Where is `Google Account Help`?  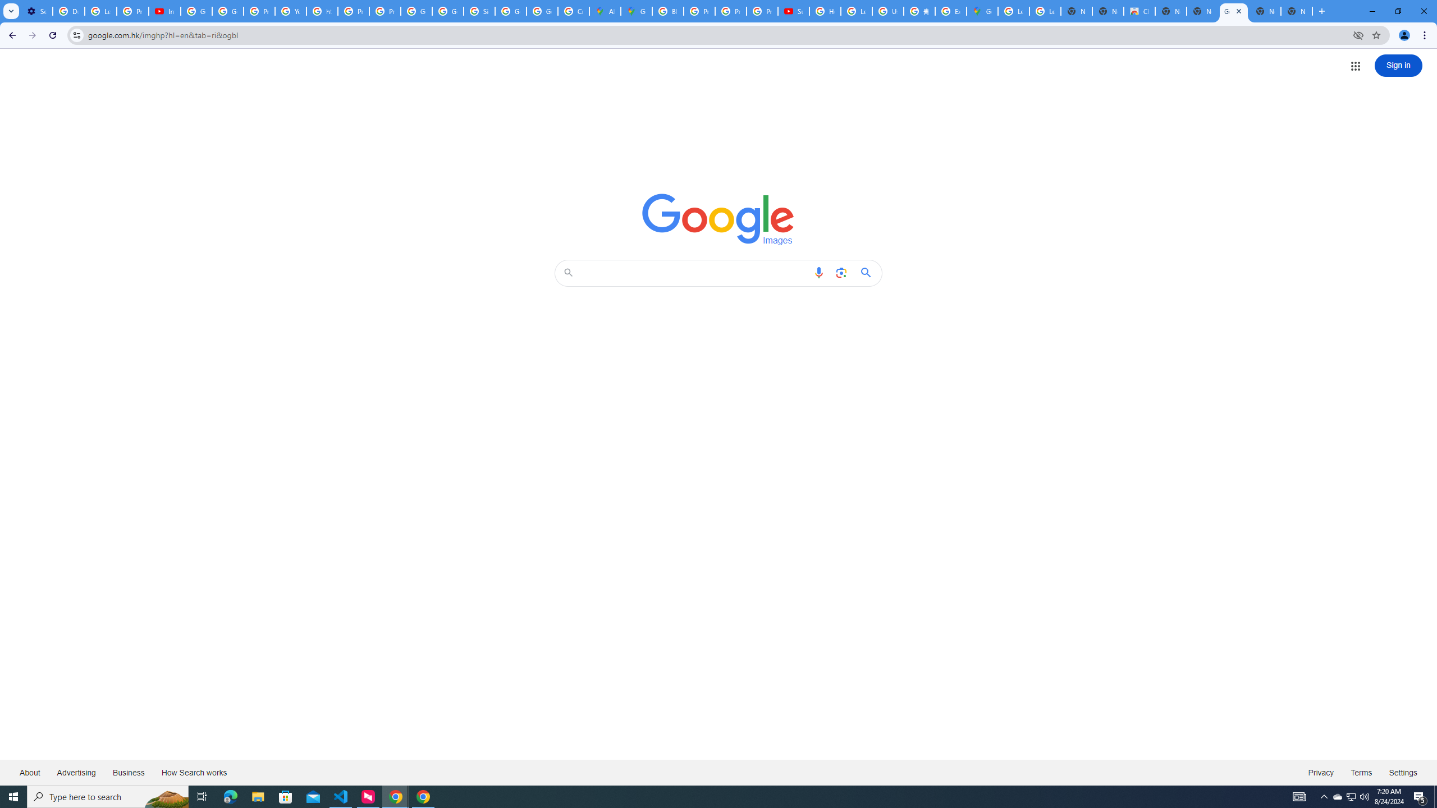 Google Account Help is located at coordinates (227, 11).